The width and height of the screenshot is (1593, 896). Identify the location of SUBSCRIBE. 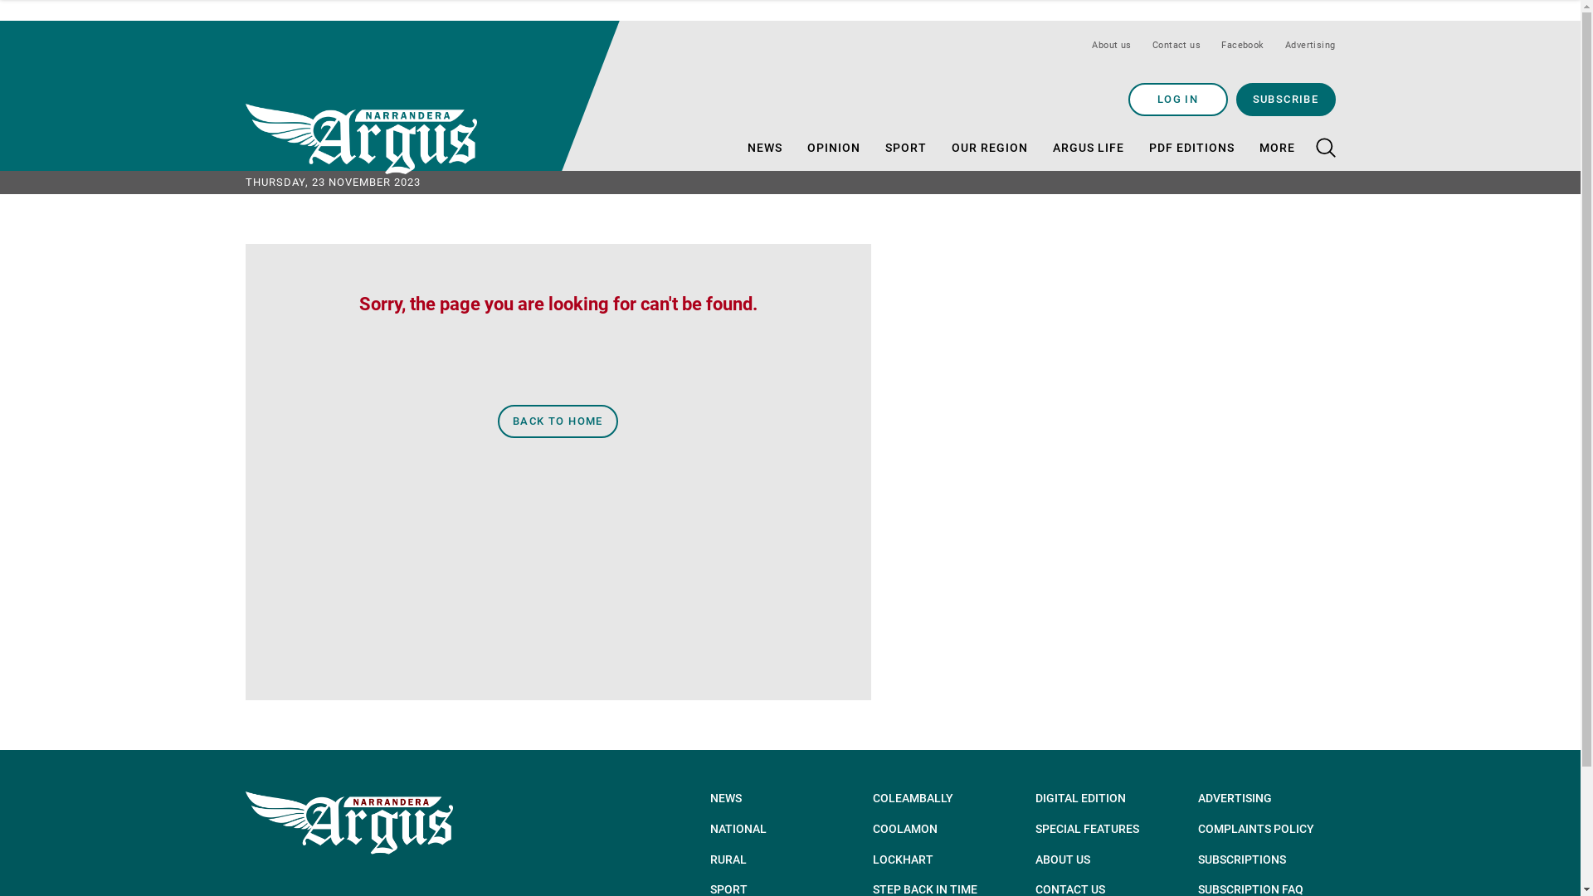
(1286, 100).